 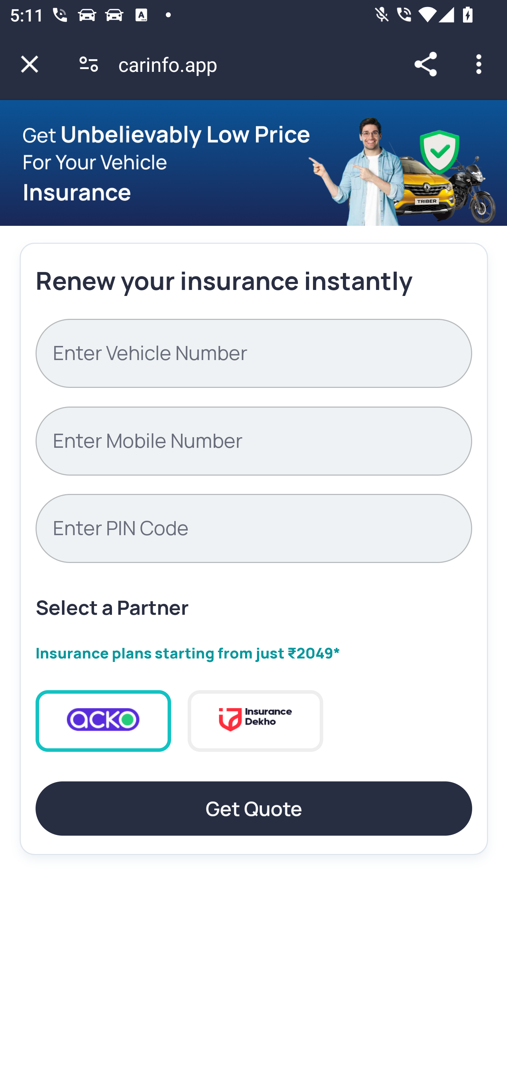 What do you see at coordinates (481, 64) in the screenshot?
I see `Customize and control Google Chrome` at bounding box center [481, 64].